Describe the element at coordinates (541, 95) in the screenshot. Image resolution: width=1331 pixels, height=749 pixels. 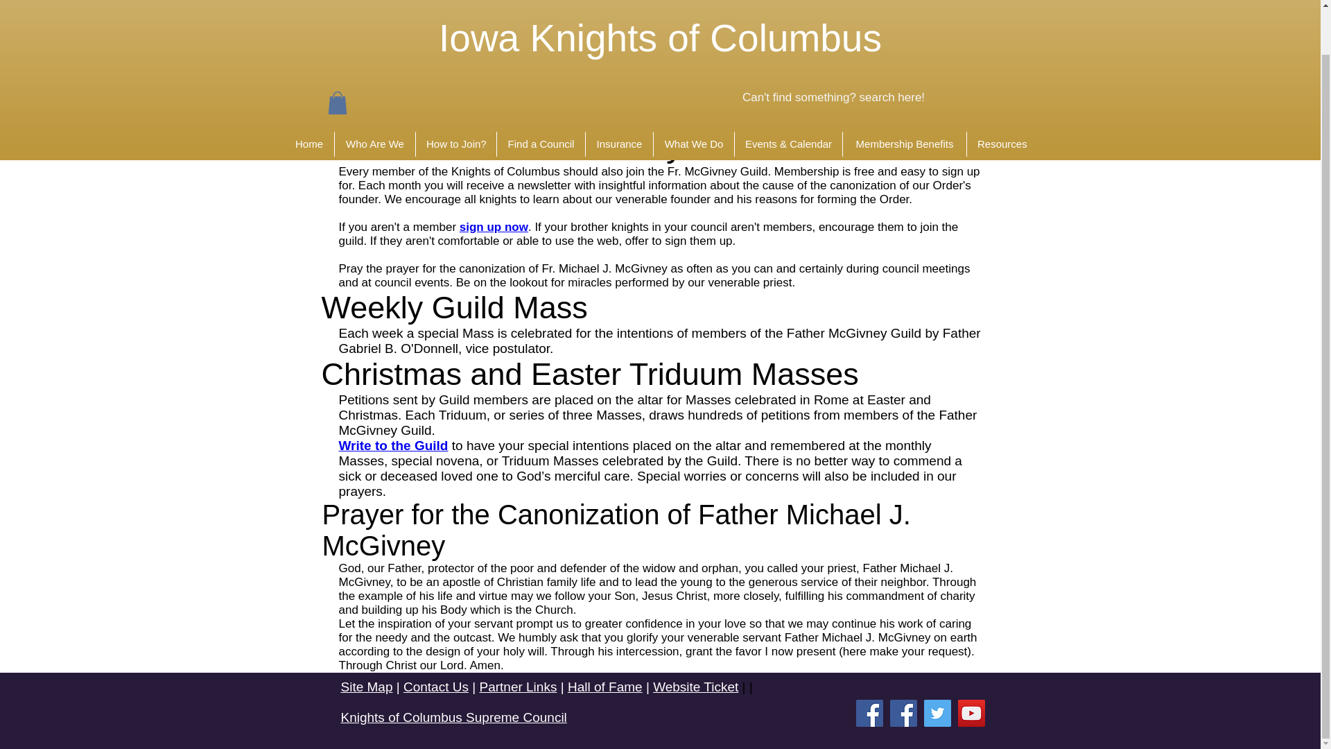
I see `Find a Council` at that location.